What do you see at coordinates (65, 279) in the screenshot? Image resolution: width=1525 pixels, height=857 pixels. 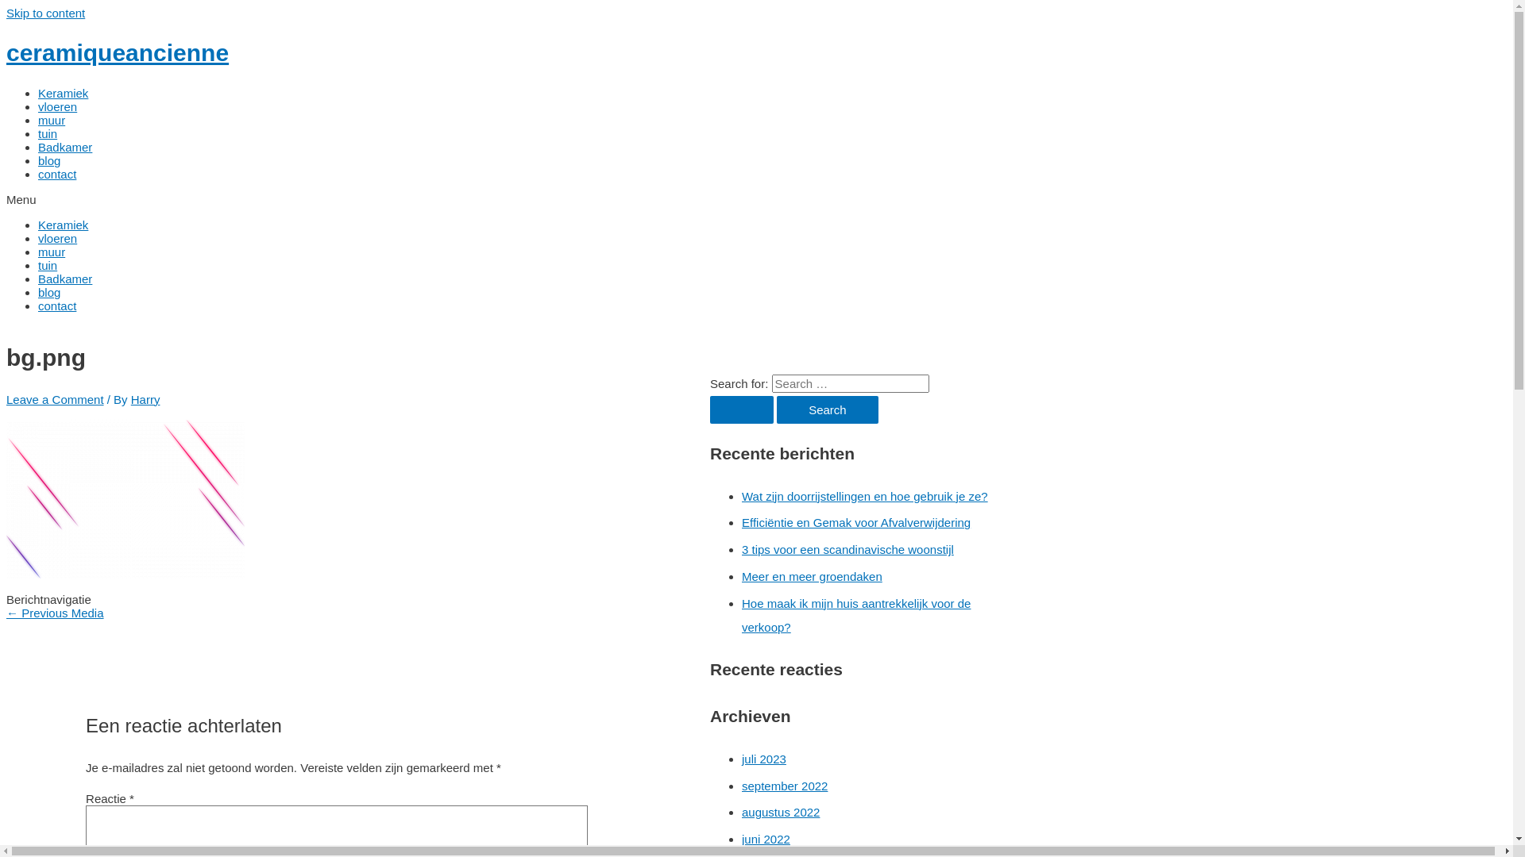 I see `Badkamer` at bounding box center [65, 279].